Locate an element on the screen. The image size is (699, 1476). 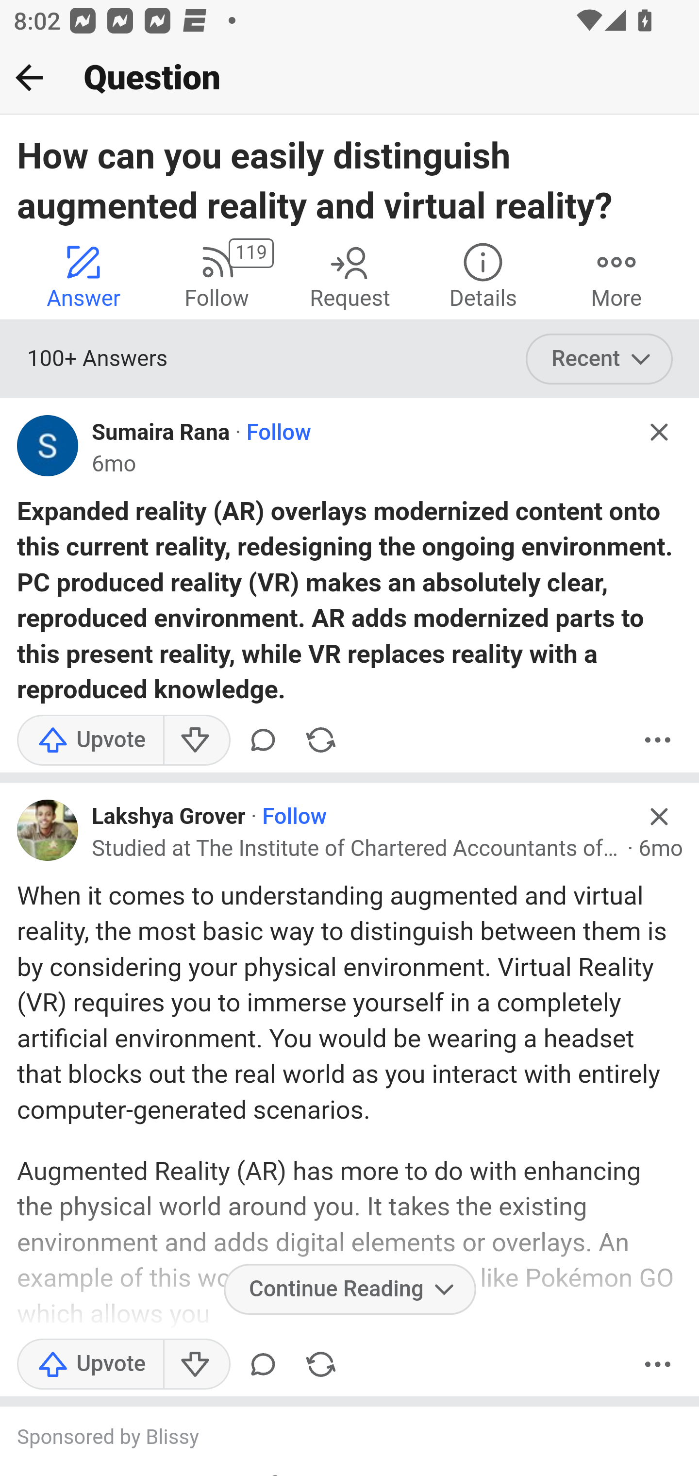
Sumaira Rana is located at coordinates (161, 433).